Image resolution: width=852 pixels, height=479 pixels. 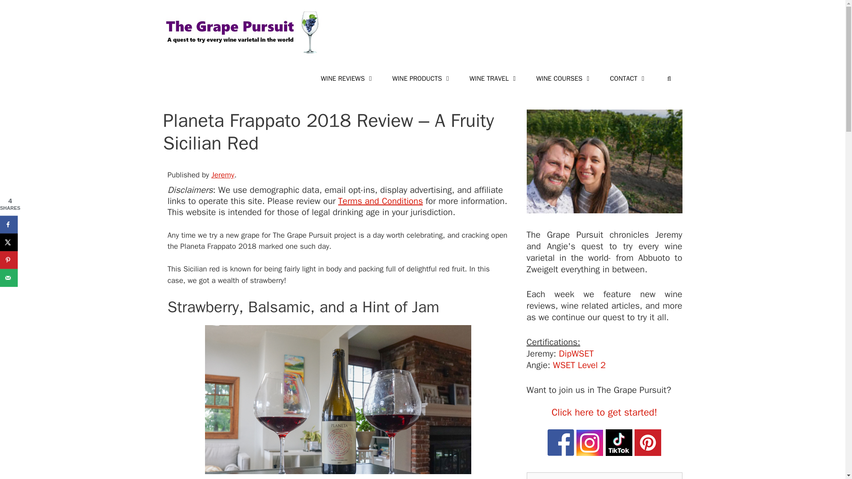 What do you see at coordinates (619, 443) in the screenshot?
I see `TikTok` at bounding box center [619, 443].